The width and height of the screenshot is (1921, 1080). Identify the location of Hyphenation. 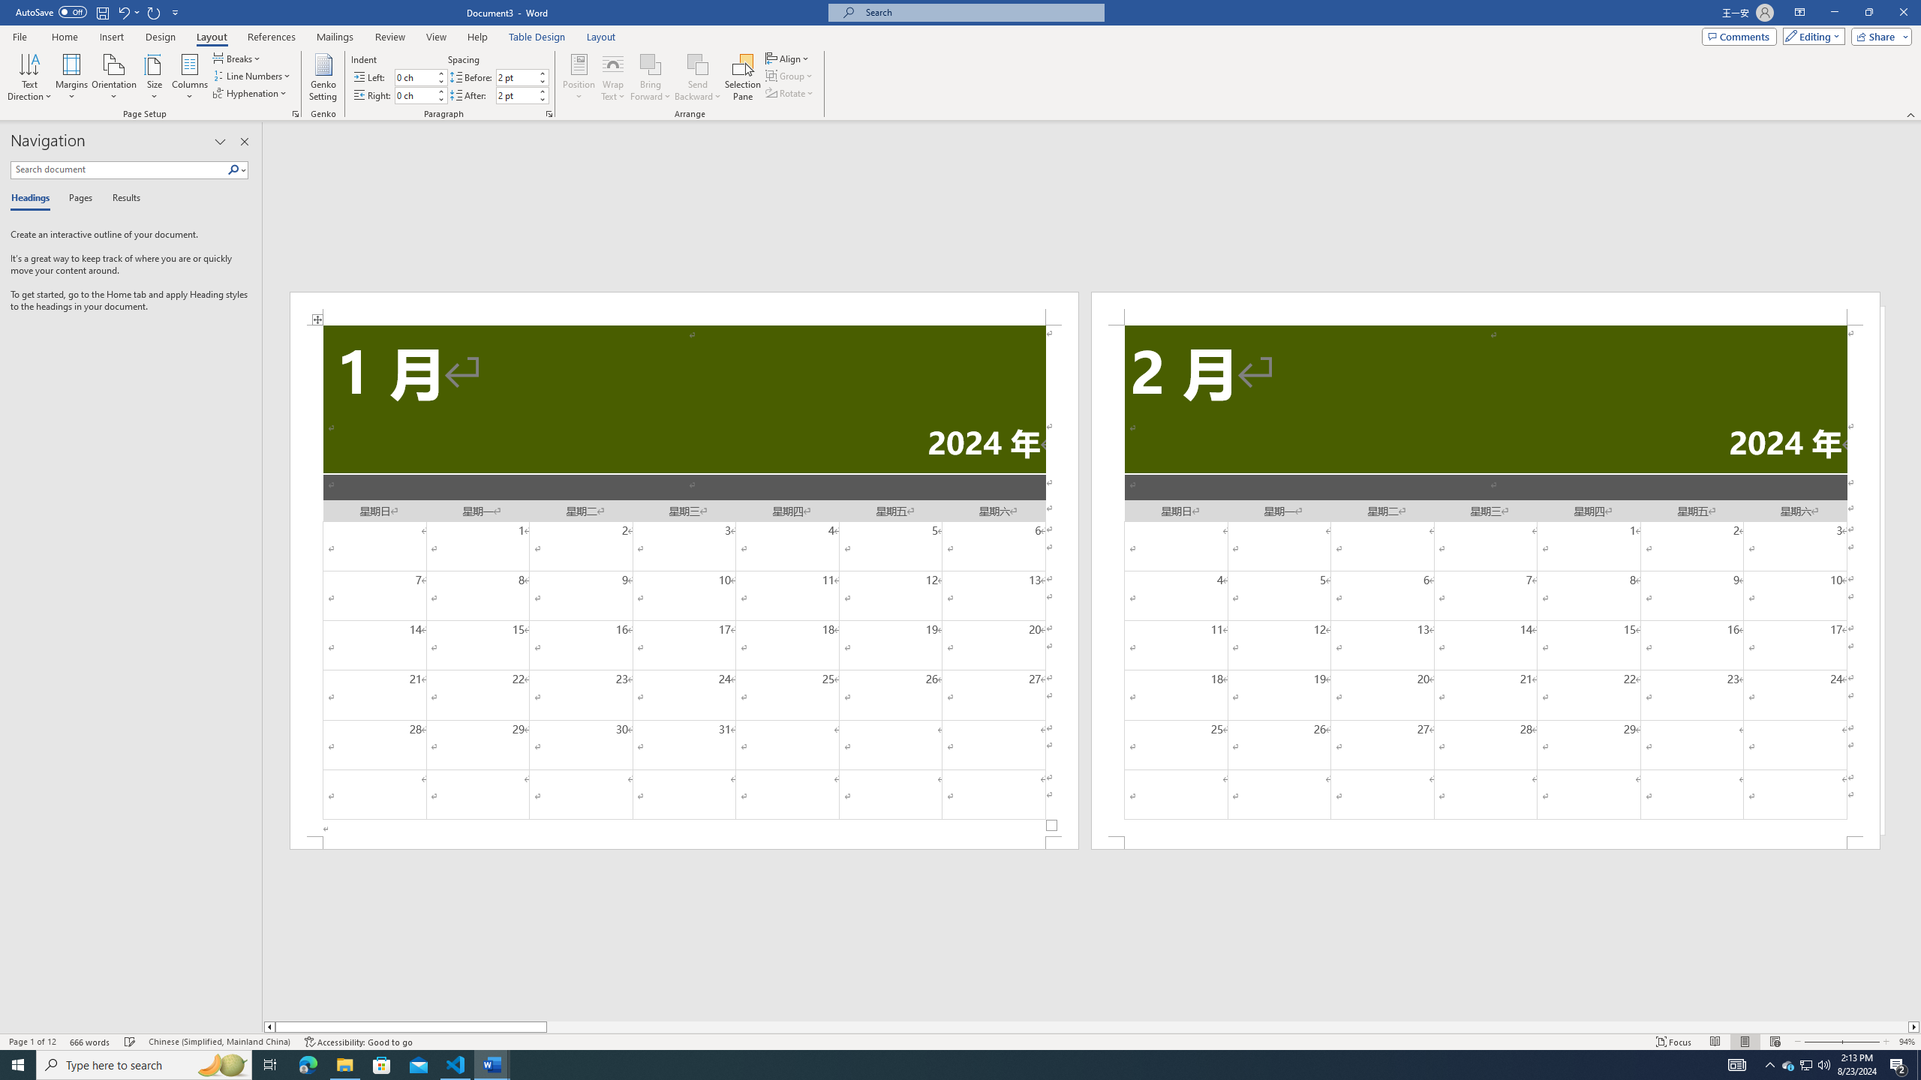
(251, 93).